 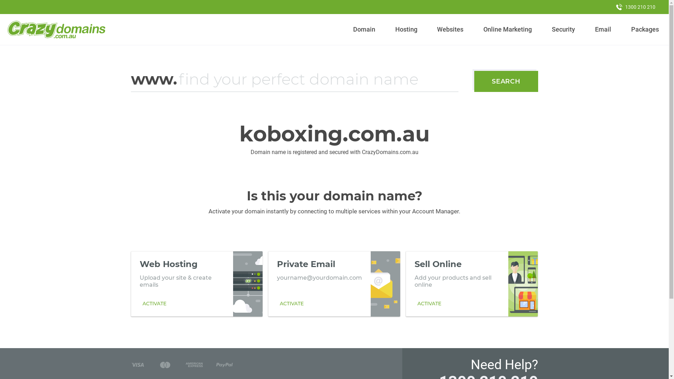 I want to click on Domain, so click(x=364, y=29).